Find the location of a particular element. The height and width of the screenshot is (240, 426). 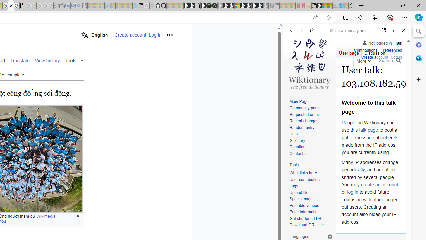

Requested entries is located at coordinates (311, 115).